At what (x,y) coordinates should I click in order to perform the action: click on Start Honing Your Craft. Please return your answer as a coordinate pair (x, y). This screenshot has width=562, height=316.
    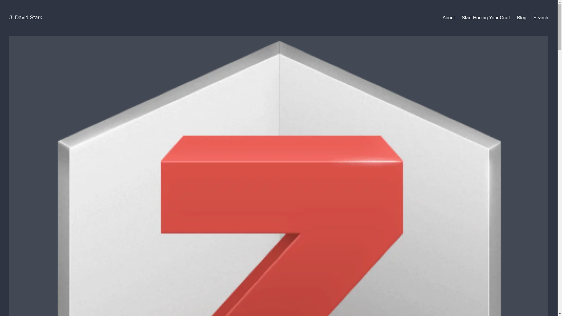
    Looking at the image, I should click on (486, 18).